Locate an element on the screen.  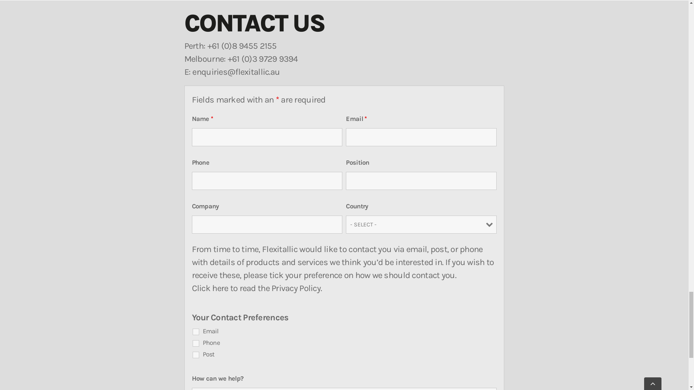
PIPE COUPLINGS is located at coordinates (419, 191).